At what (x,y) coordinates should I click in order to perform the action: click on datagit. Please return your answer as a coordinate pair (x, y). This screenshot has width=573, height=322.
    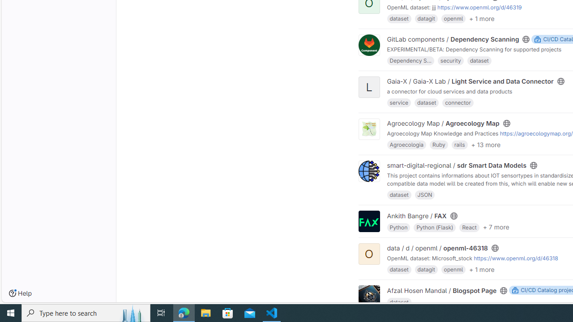
    Looking at the image, I should click on (426, 269).